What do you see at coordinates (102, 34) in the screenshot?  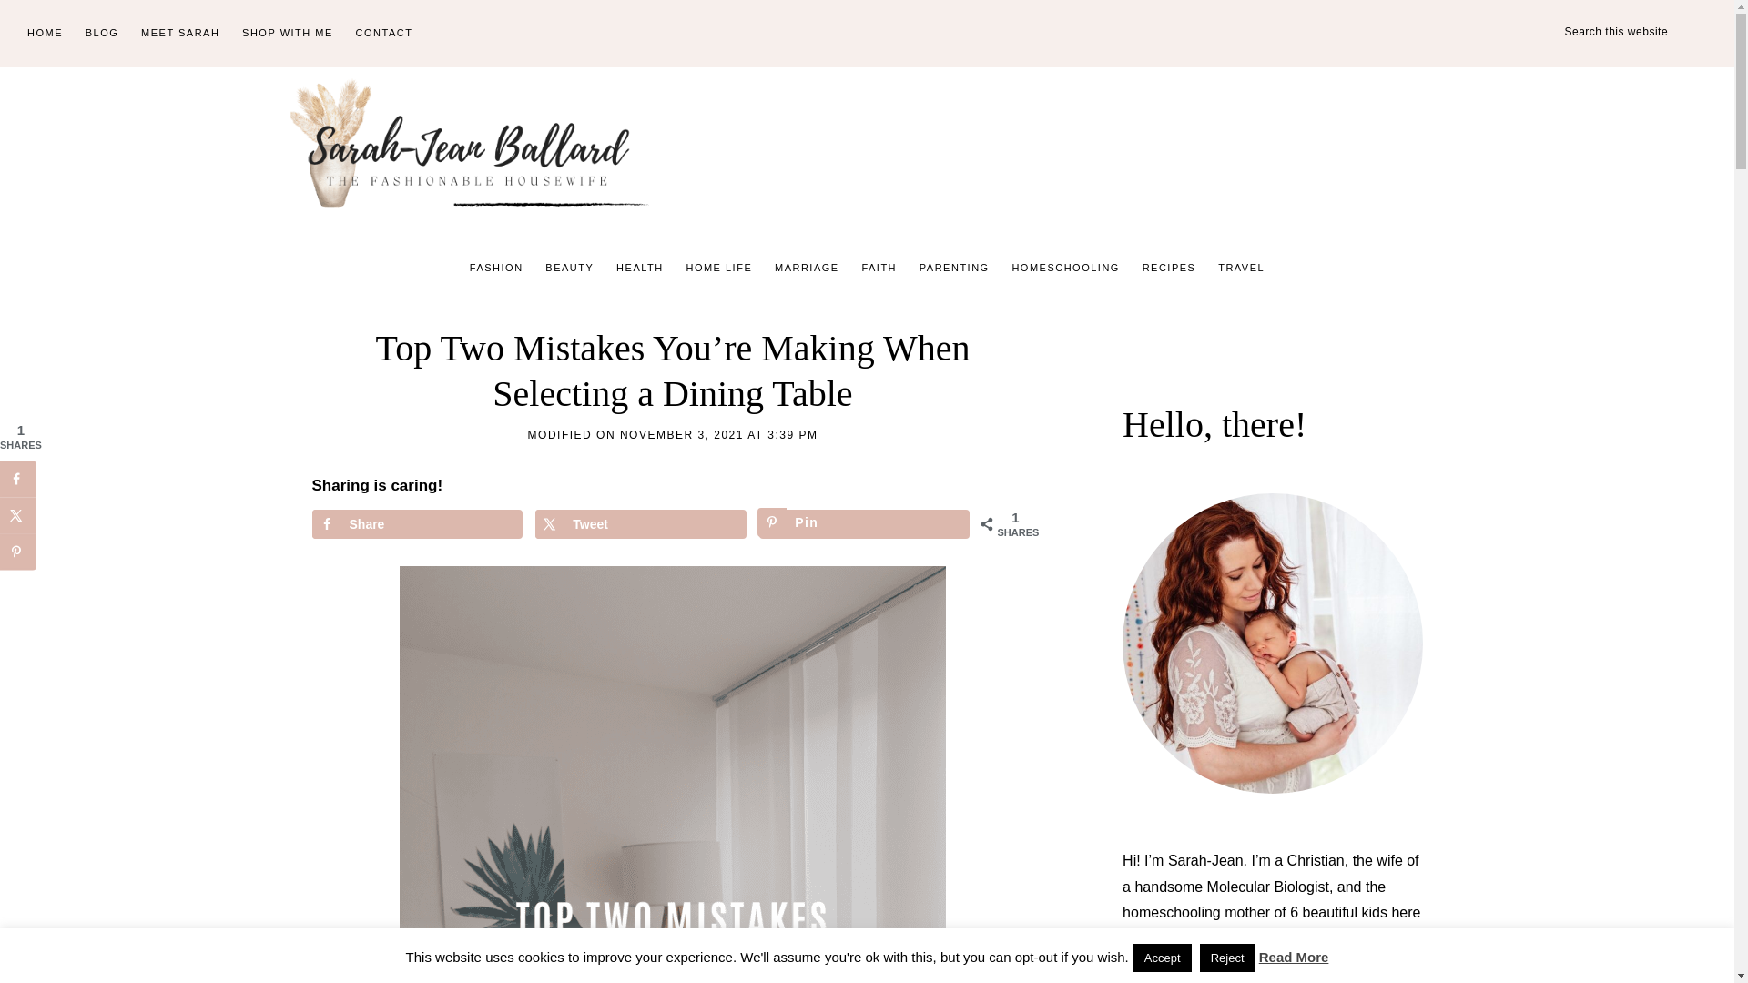 I see `BLOG` at bounding box center [102, 34].